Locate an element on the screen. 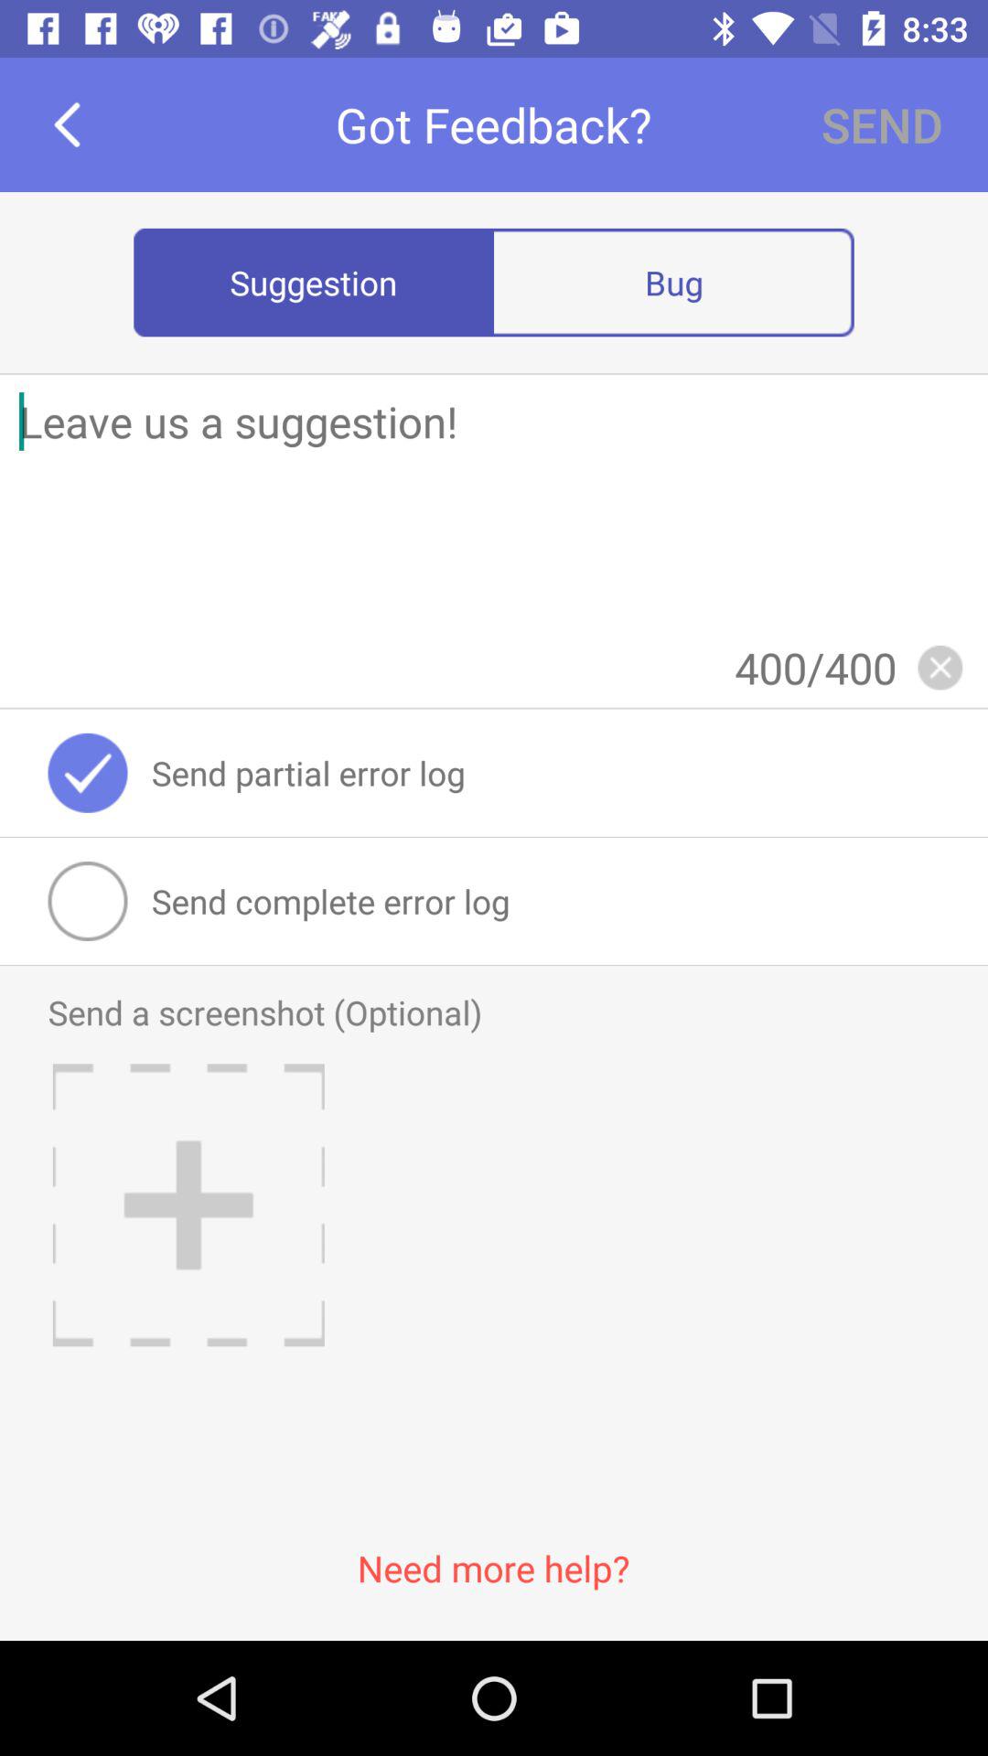  jump until bug radio button is located at coordinates (673, 282).